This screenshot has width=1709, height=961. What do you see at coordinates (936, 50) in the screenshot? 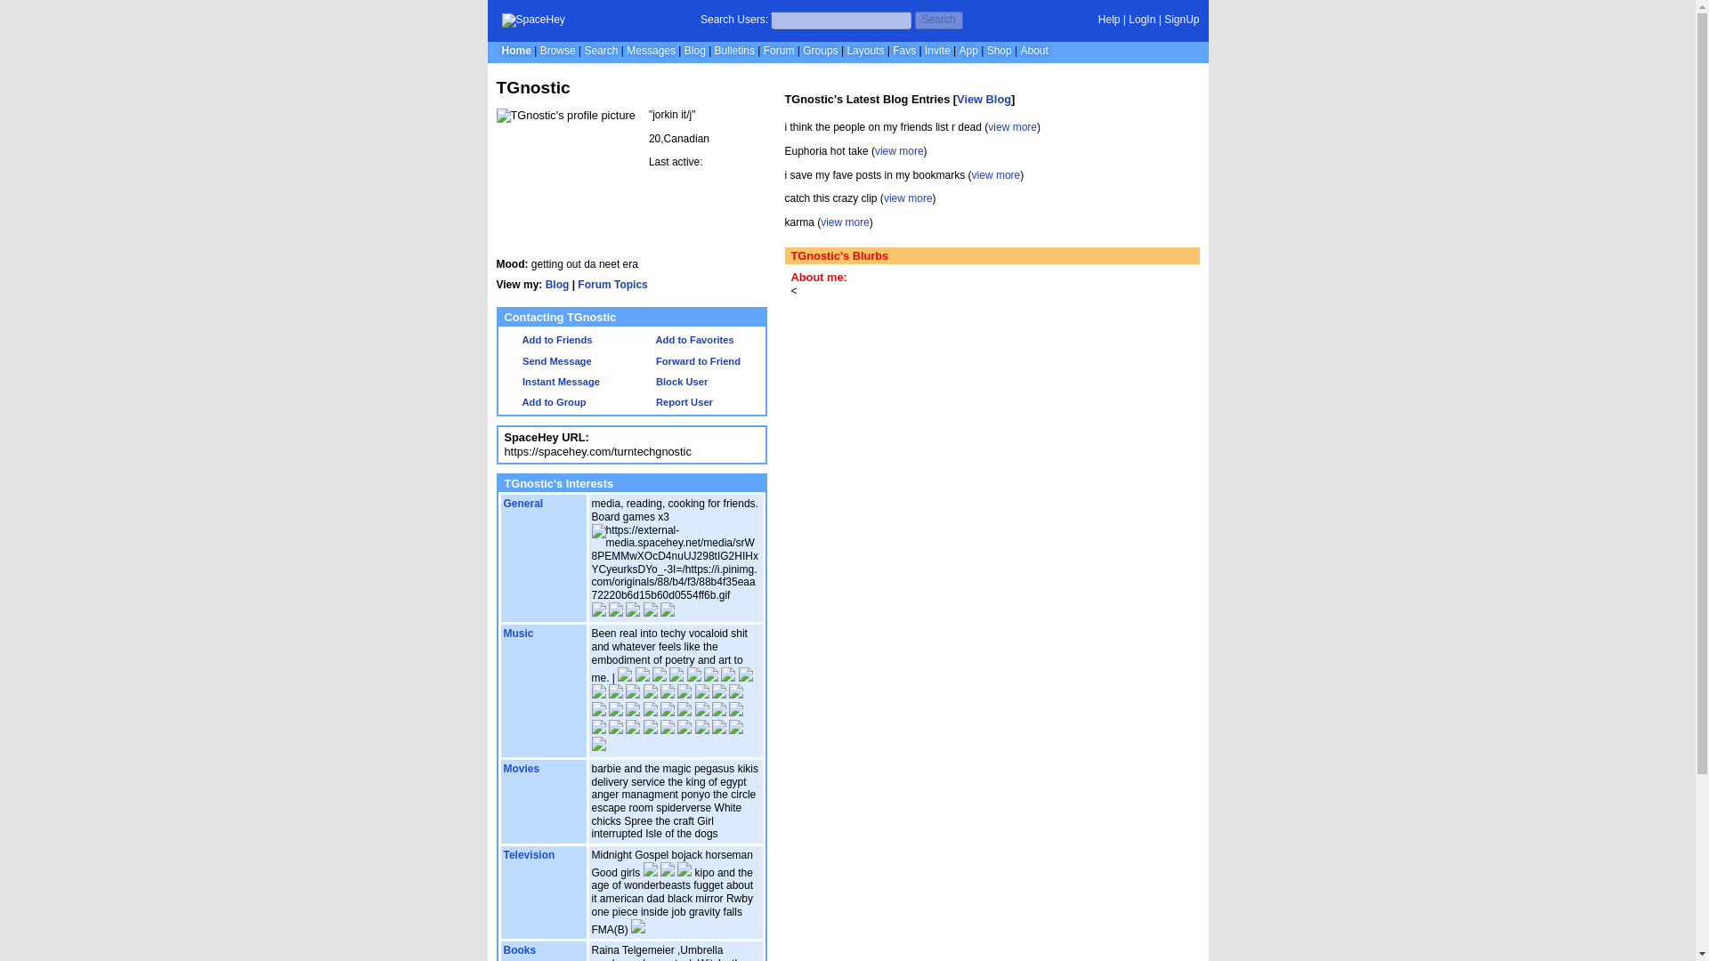
I see `Invite` at bounding box center [936, 50].